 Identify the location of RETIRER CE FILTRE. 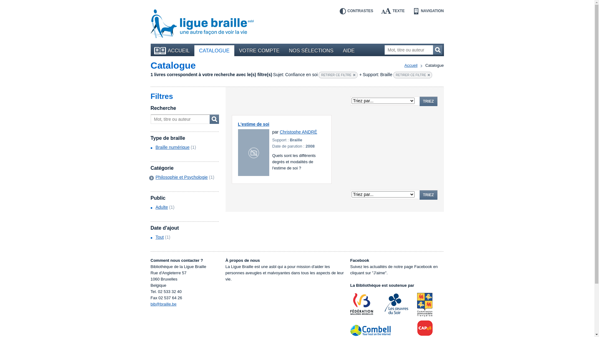
(338, 75).